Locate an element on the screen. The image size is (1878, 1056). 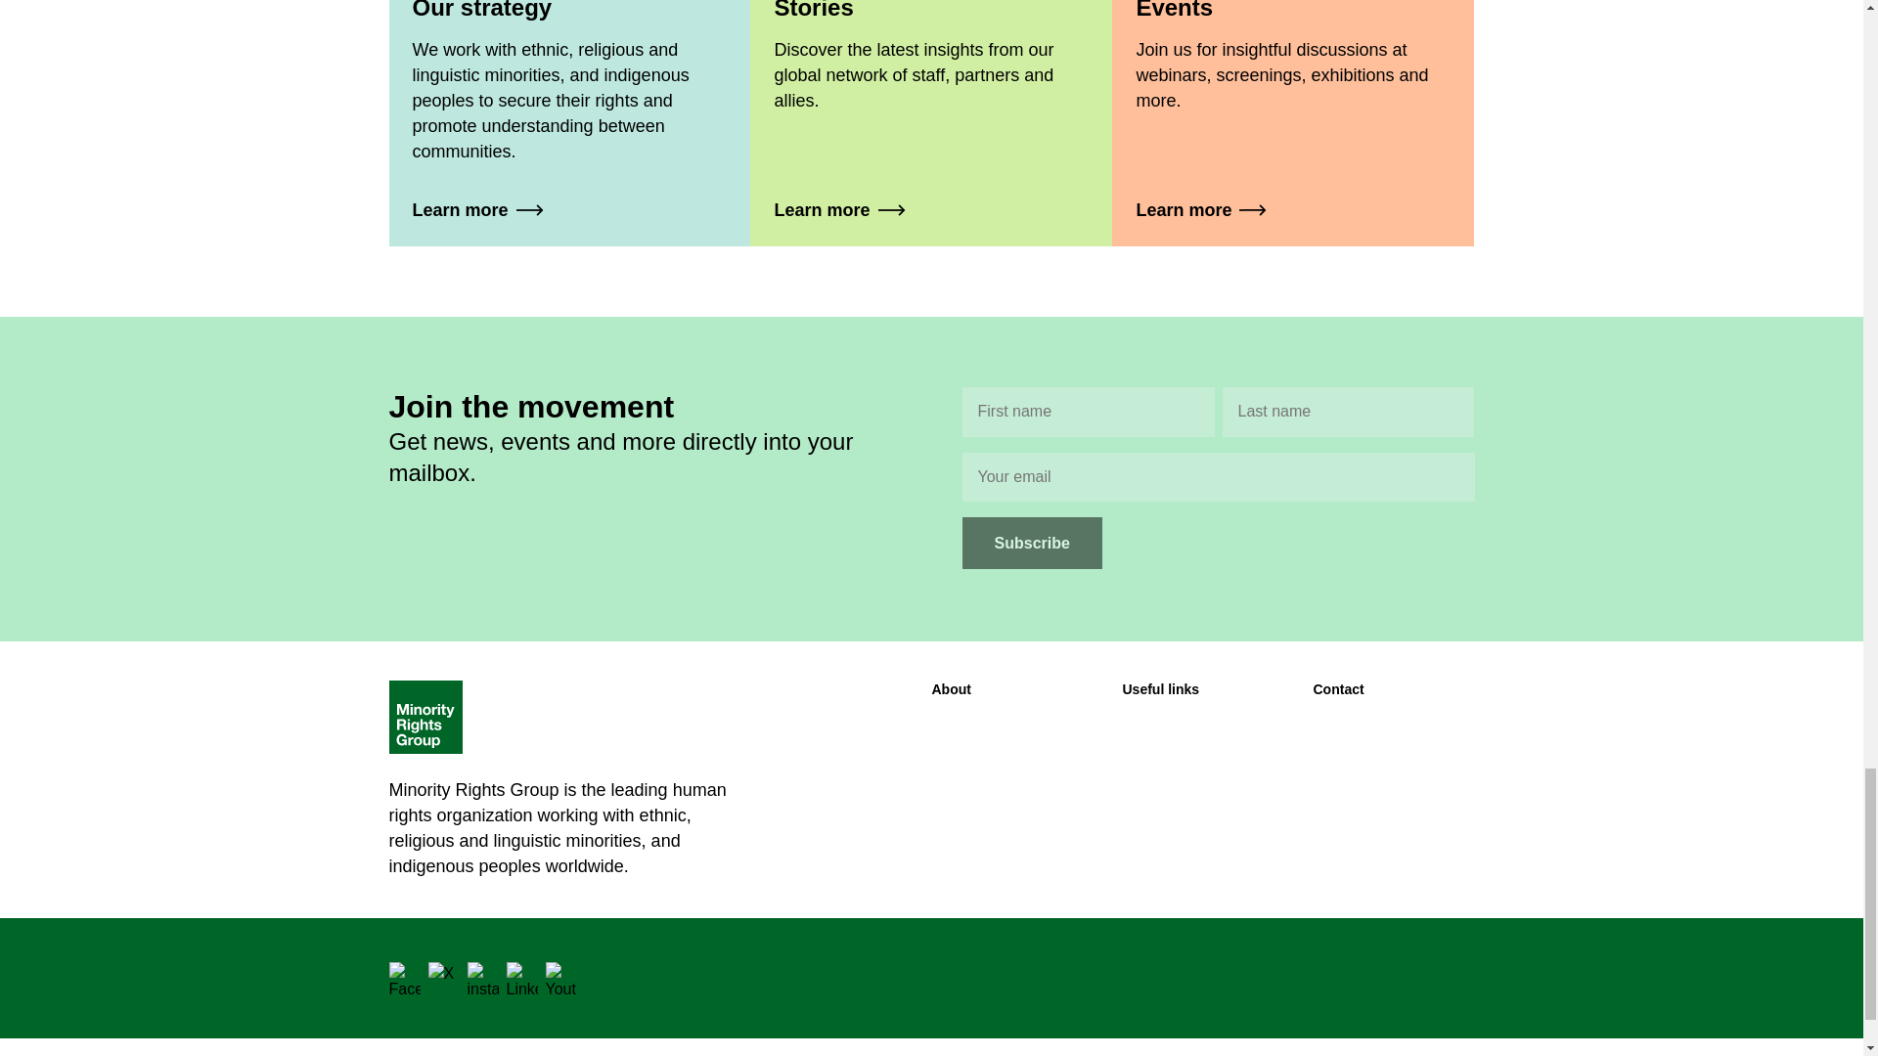
Follow the MRG on instagram is located at coordinates (483, 978).